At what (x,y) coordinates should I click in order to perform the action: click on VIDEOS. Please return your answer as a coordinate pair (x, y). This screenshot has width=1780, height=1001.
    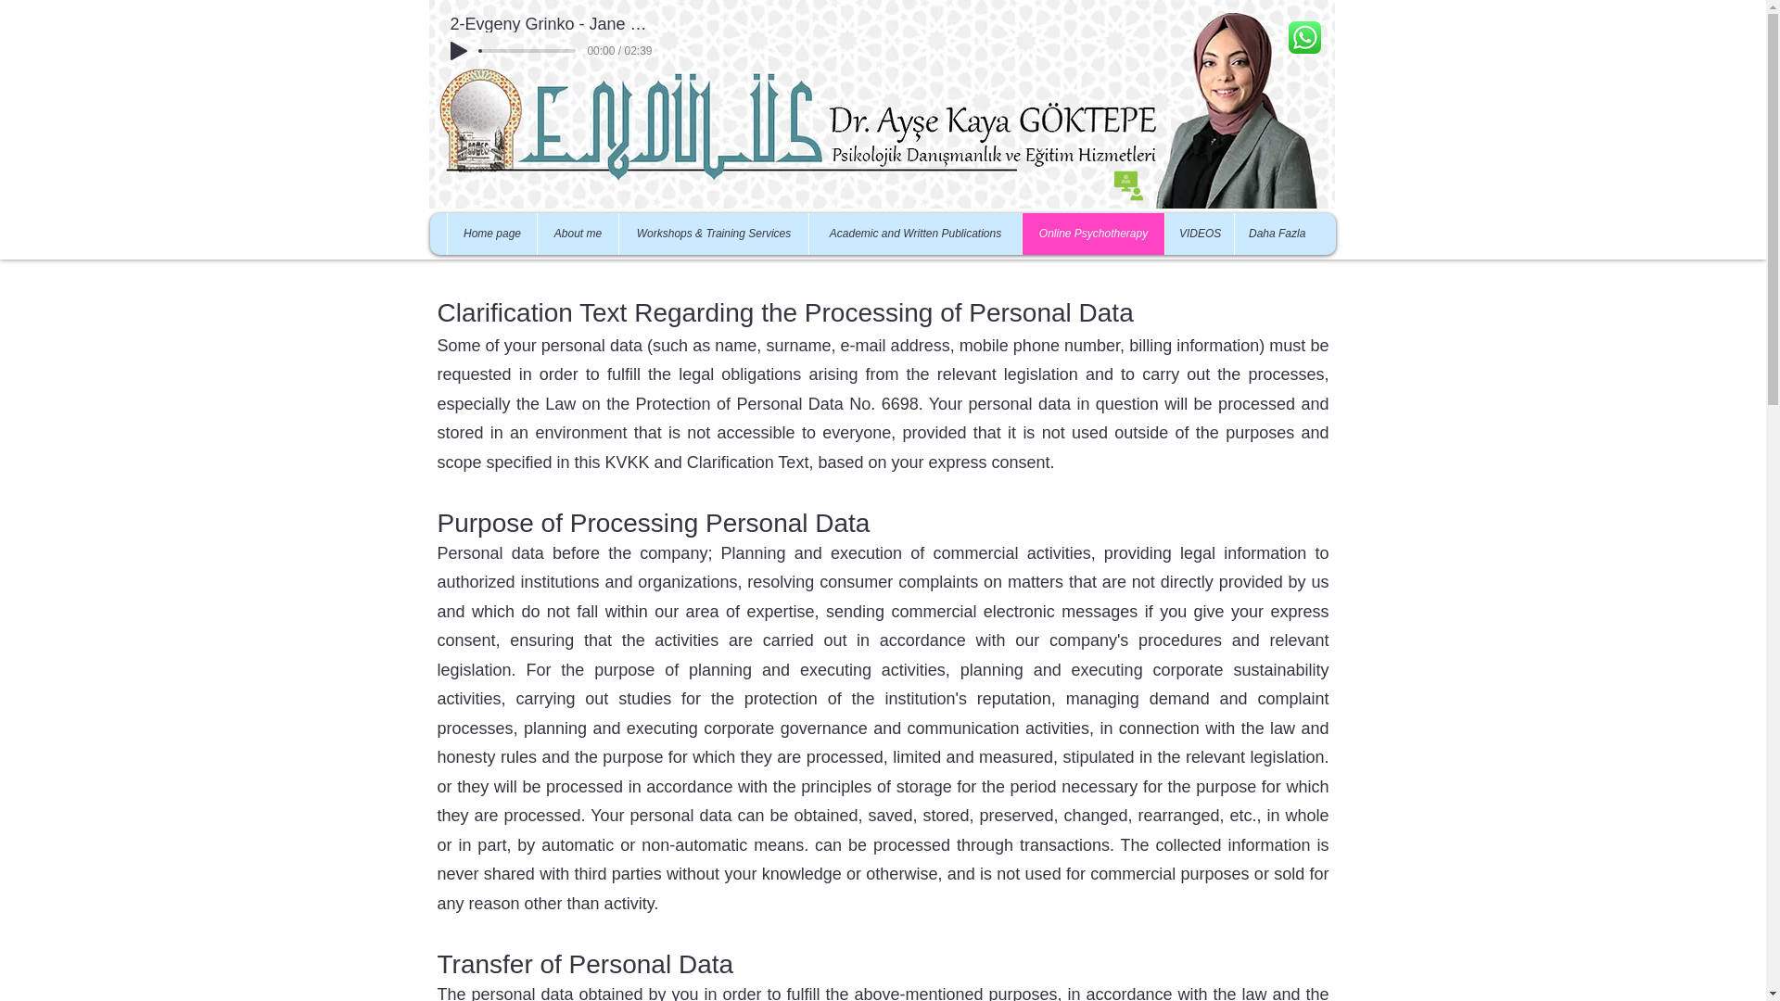
    Looking at the image, I should click on (1198, 234).